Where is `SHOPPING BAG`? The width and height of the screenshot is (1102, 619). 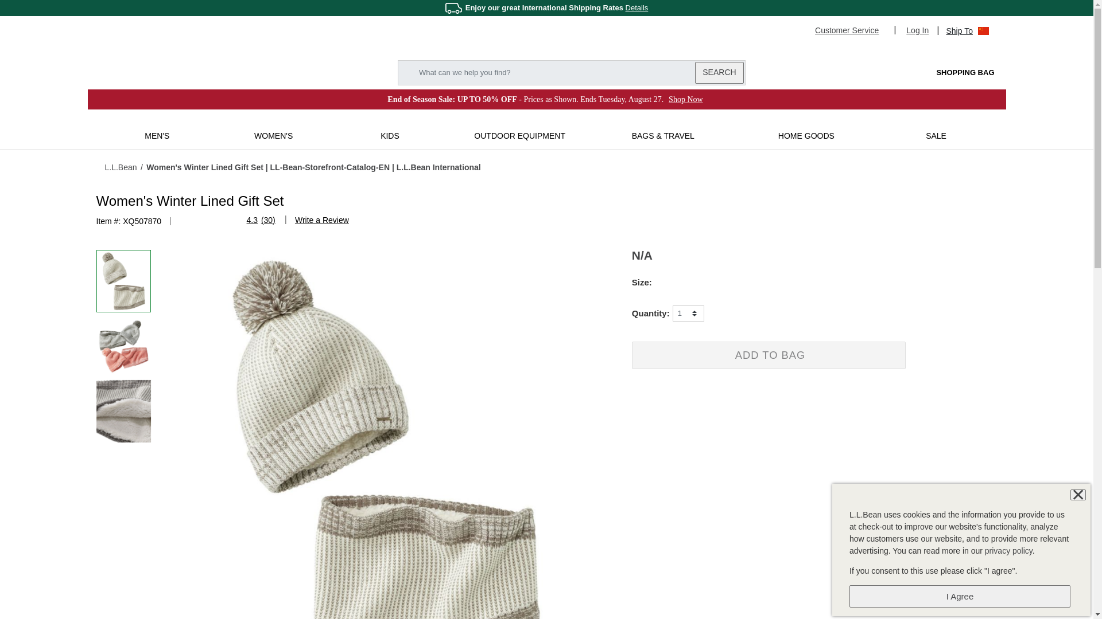
SHOPPING BAG is located at coordinates (953, 72).